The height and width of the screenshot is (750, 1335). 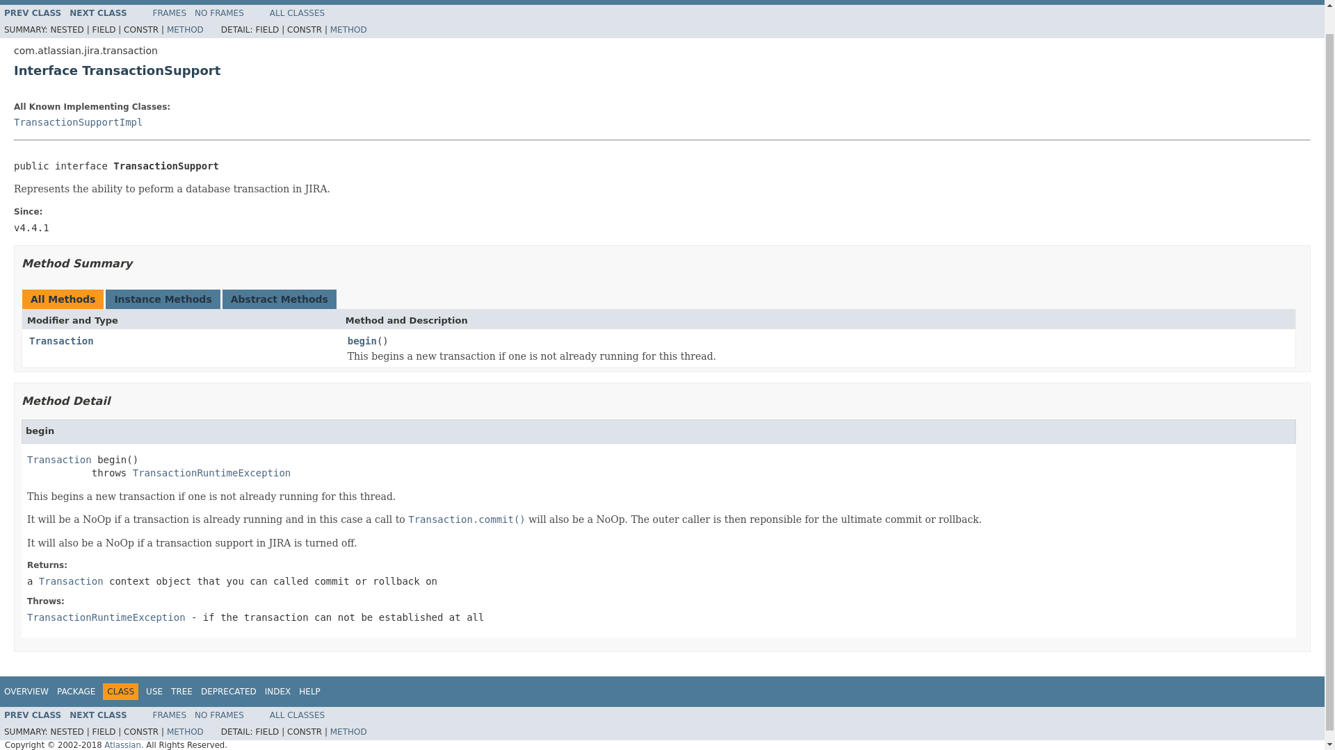 What do you see at coordinates (71, 581) in the screenshot?
I see `interface in com.atlassian.jira.transaction` at bounding box center [71, 581].